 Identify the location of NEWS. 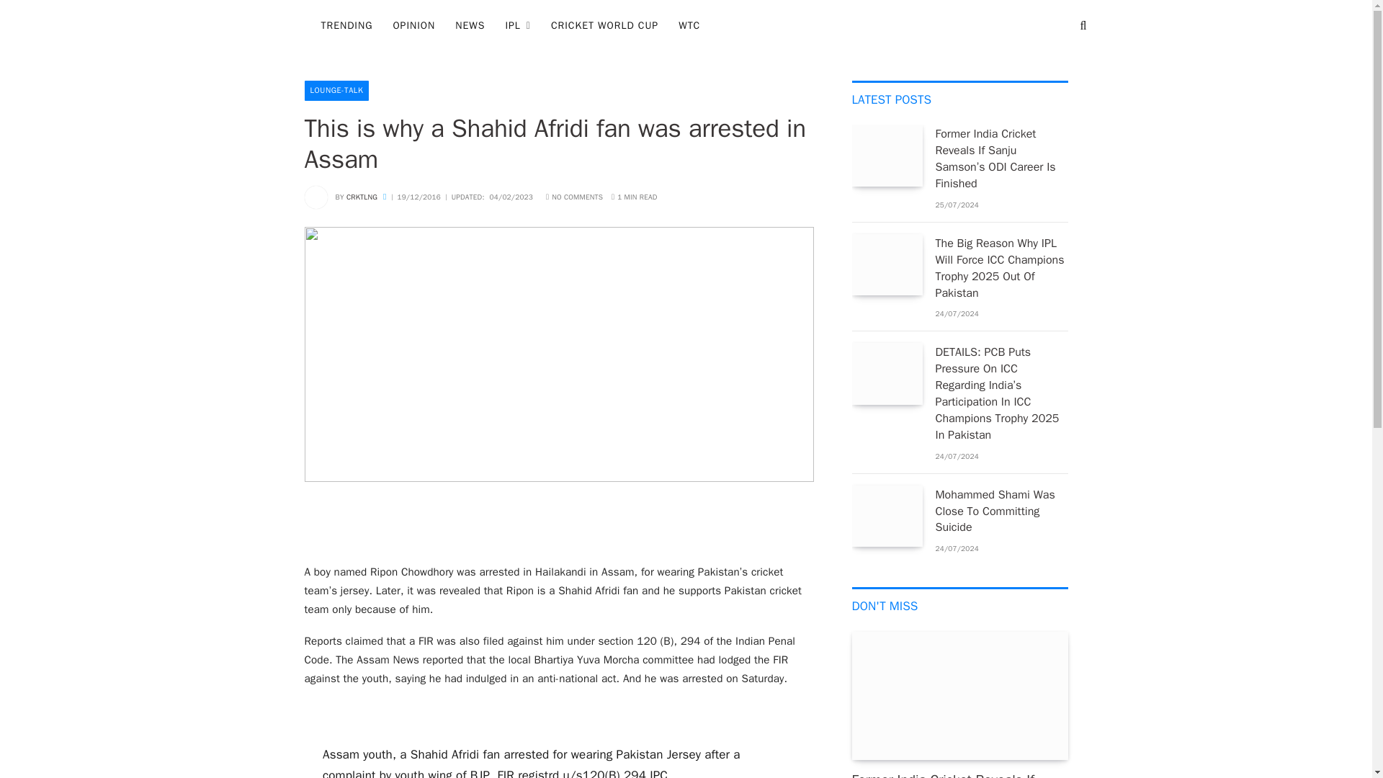
(470, 26).